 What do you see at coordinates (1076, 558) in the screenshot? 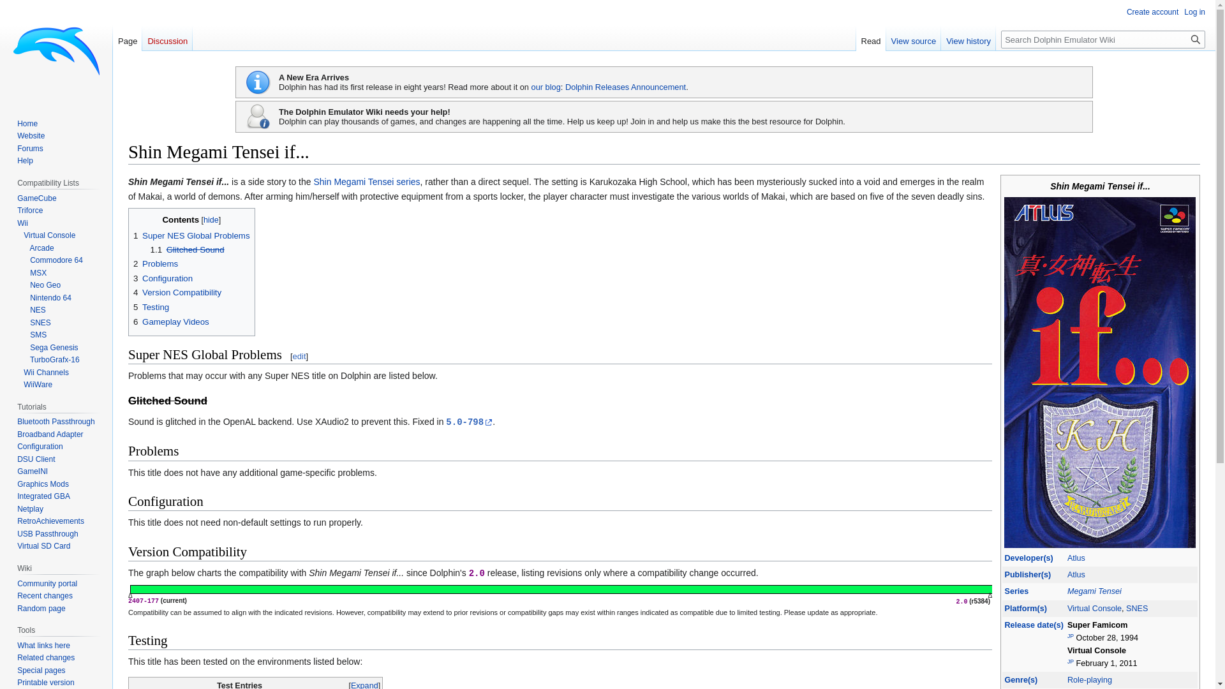
I see `Atlus` at bounding box center [1076, 558].